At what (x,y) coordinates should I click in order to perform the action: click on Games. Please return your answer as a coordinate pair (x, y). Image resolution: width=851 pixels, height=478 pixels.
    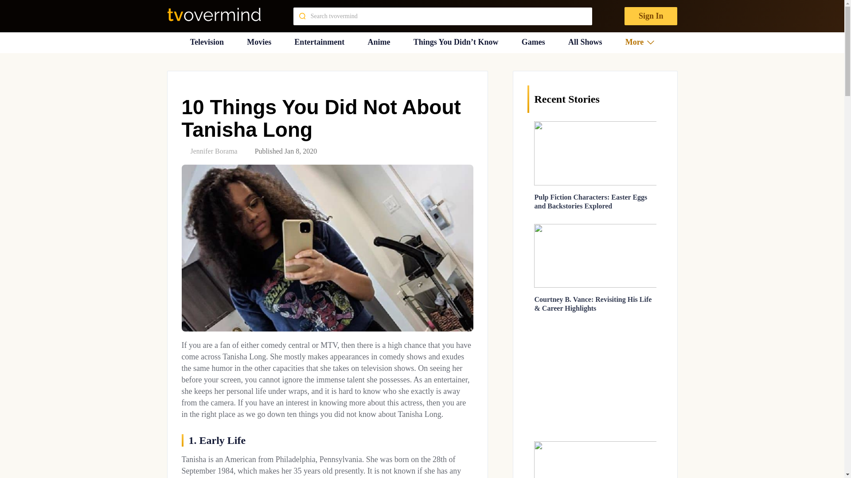
    Looking at the image, I should click on (533, 42).